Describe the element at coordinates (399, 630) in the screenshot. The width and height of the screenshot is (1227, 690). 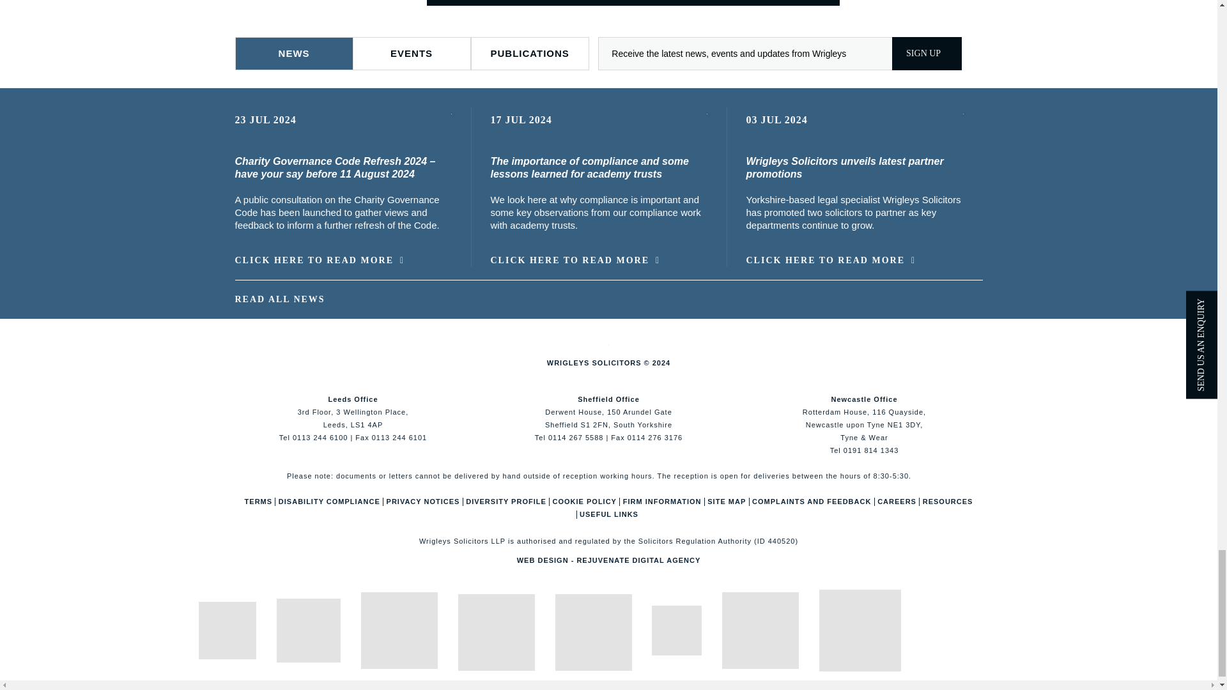
I see `Lexcel Practice Management Standard. Law Society Accredited` at that location.